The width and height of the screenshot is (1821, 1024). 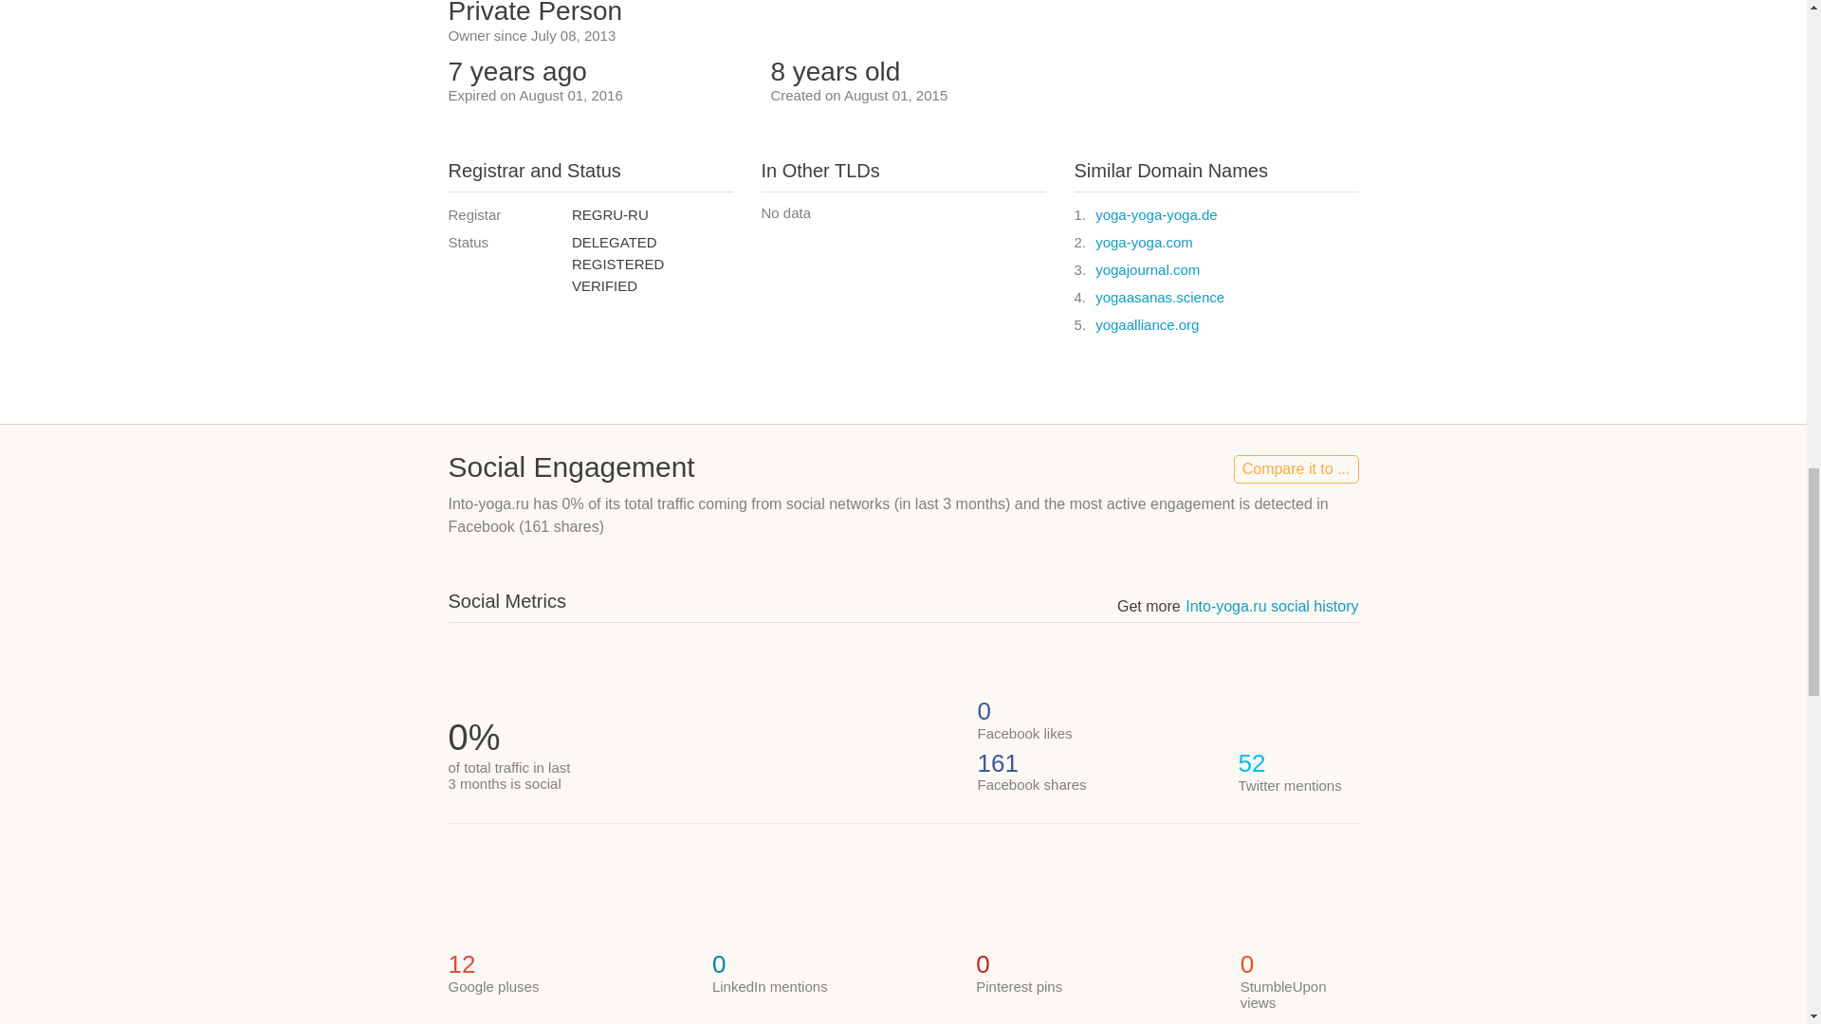 What do you see at coordinates (1147, 324) in the screenshot?
I see `yogaalliance.org` at bounding box center [1147, 324].